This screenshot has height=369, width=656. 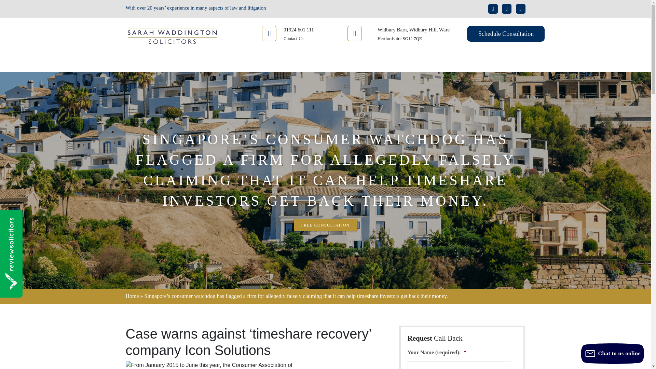 I want to click on About Us, so click(x=230, y=63).